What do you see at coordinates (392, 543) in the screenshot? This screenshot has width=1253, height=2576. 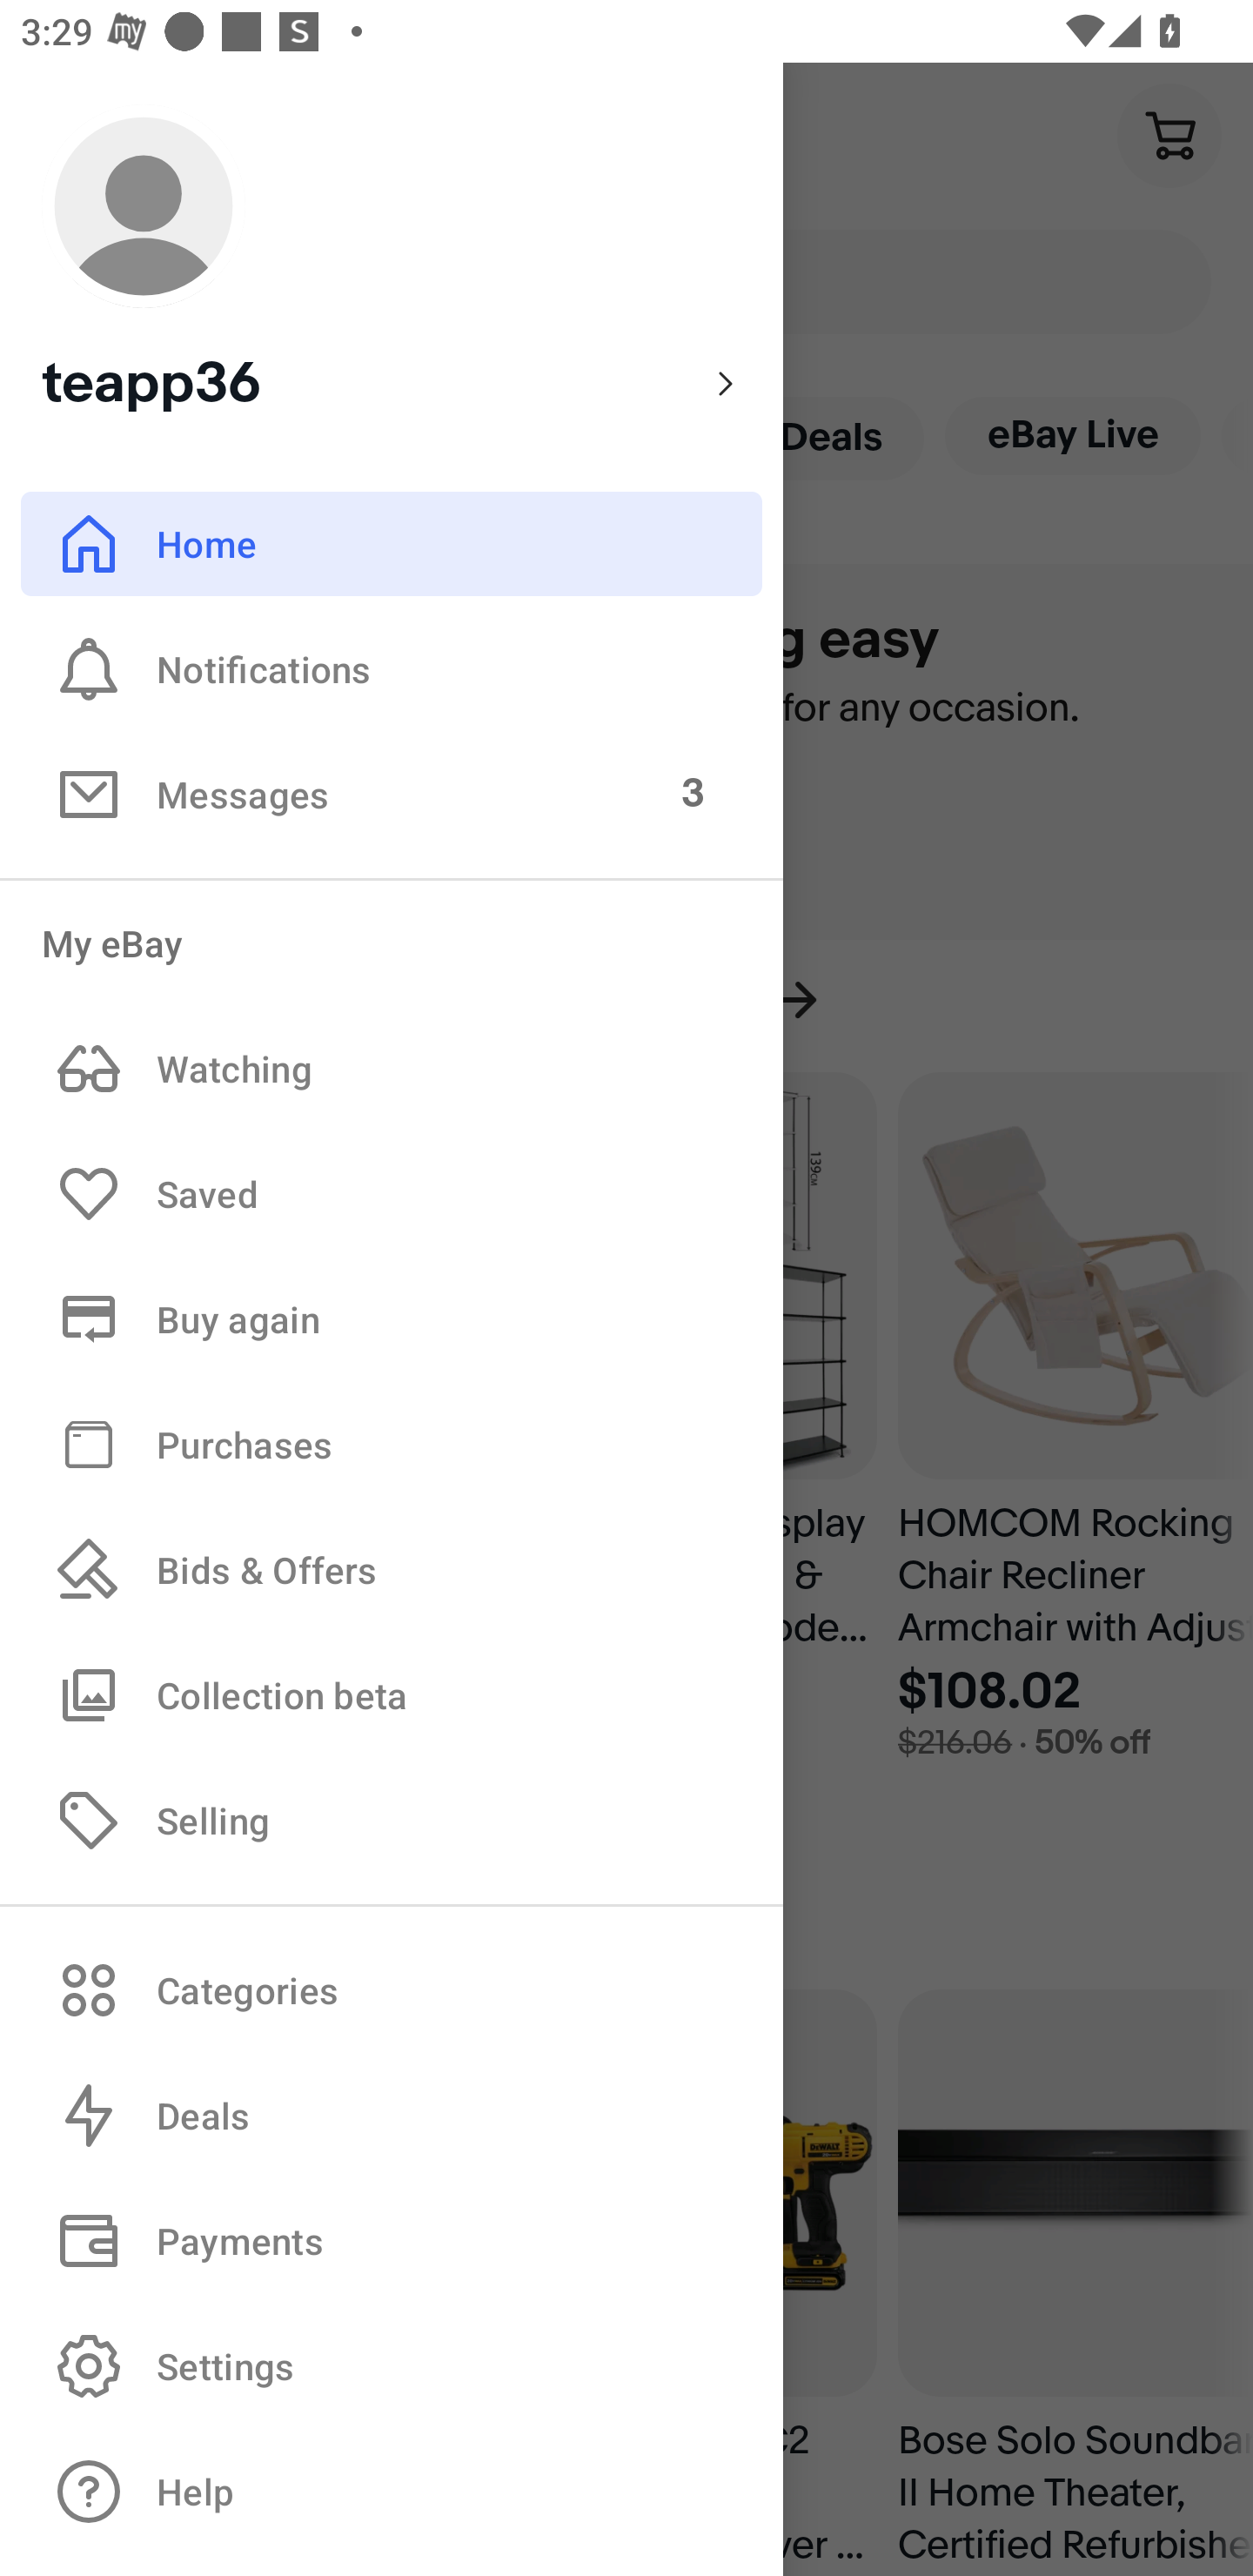 I see `Home` at bounding box center [392, 543].